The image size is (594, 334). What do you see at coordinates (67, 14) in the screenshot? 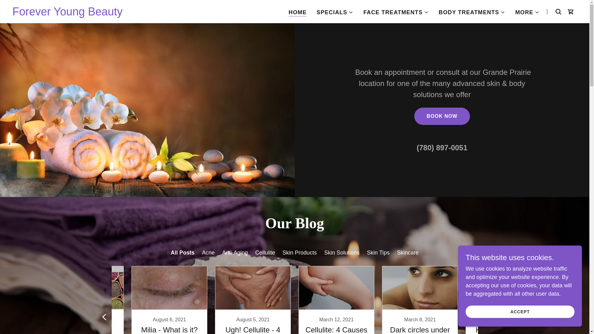
I see `Forever Young Beauty` at bounding box center [67, 14].